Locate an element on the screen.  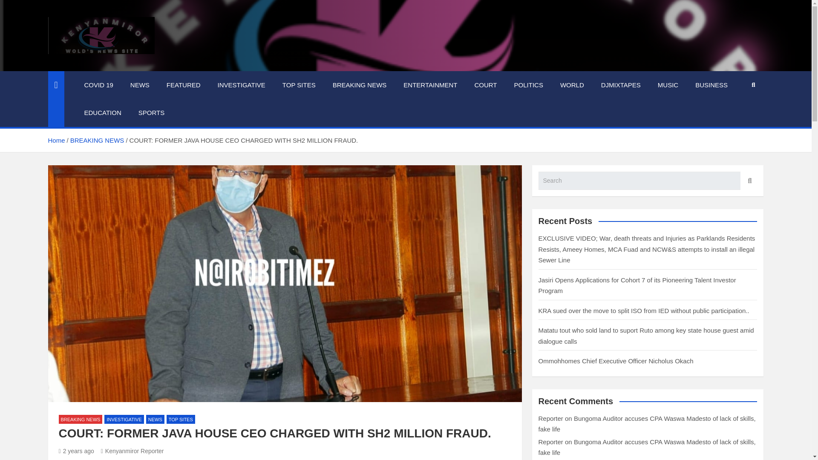
BREAKING NEWS is located at coordinates (97, 140).